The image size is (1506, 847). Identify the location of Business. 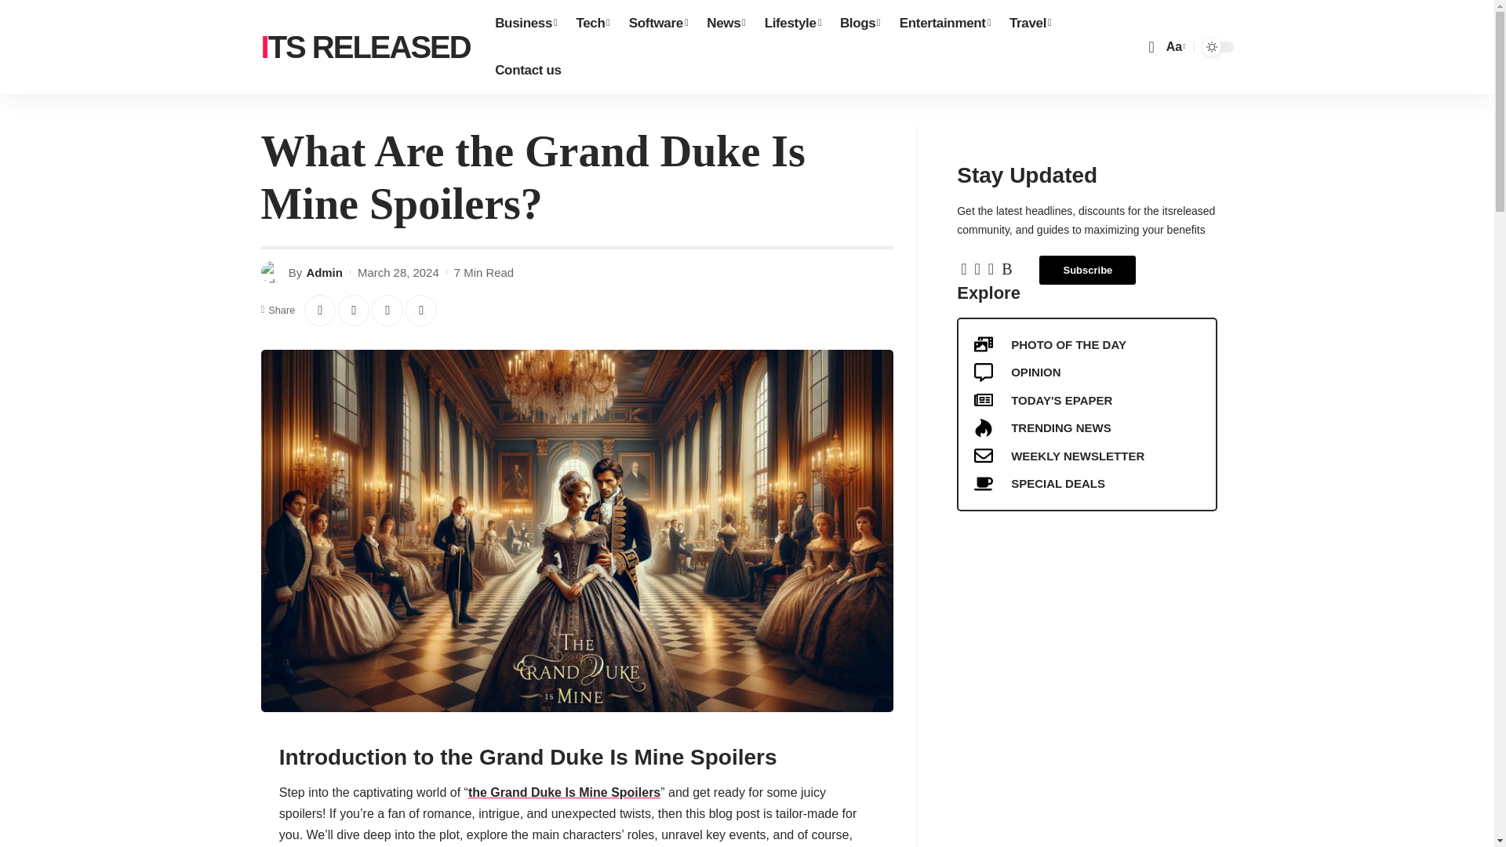
(526, 24).